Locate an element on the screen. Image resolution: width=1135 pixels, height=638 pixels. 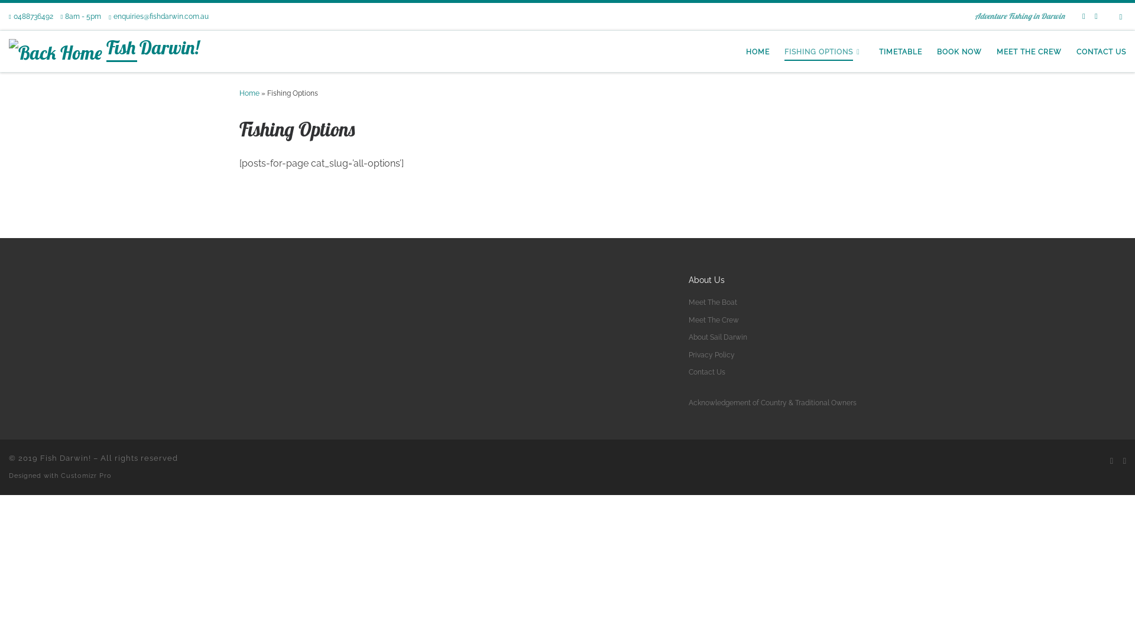
Meet The Crew is located at coordinates (714, 320).